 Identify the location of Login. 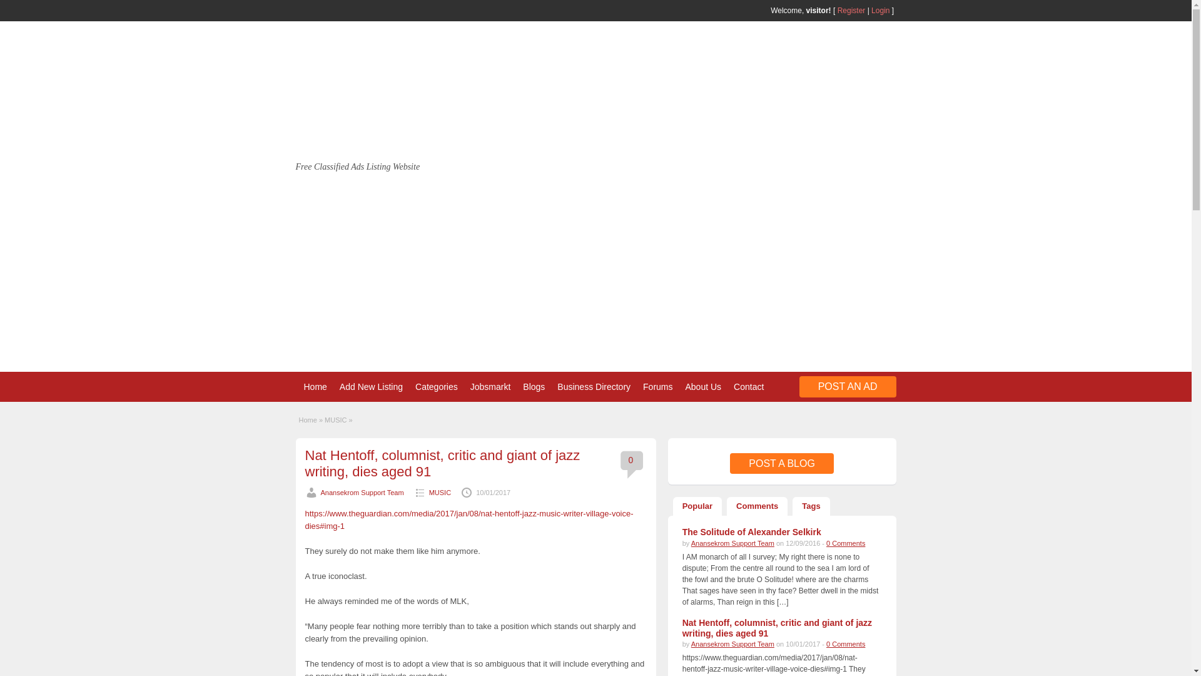
(881, 10).